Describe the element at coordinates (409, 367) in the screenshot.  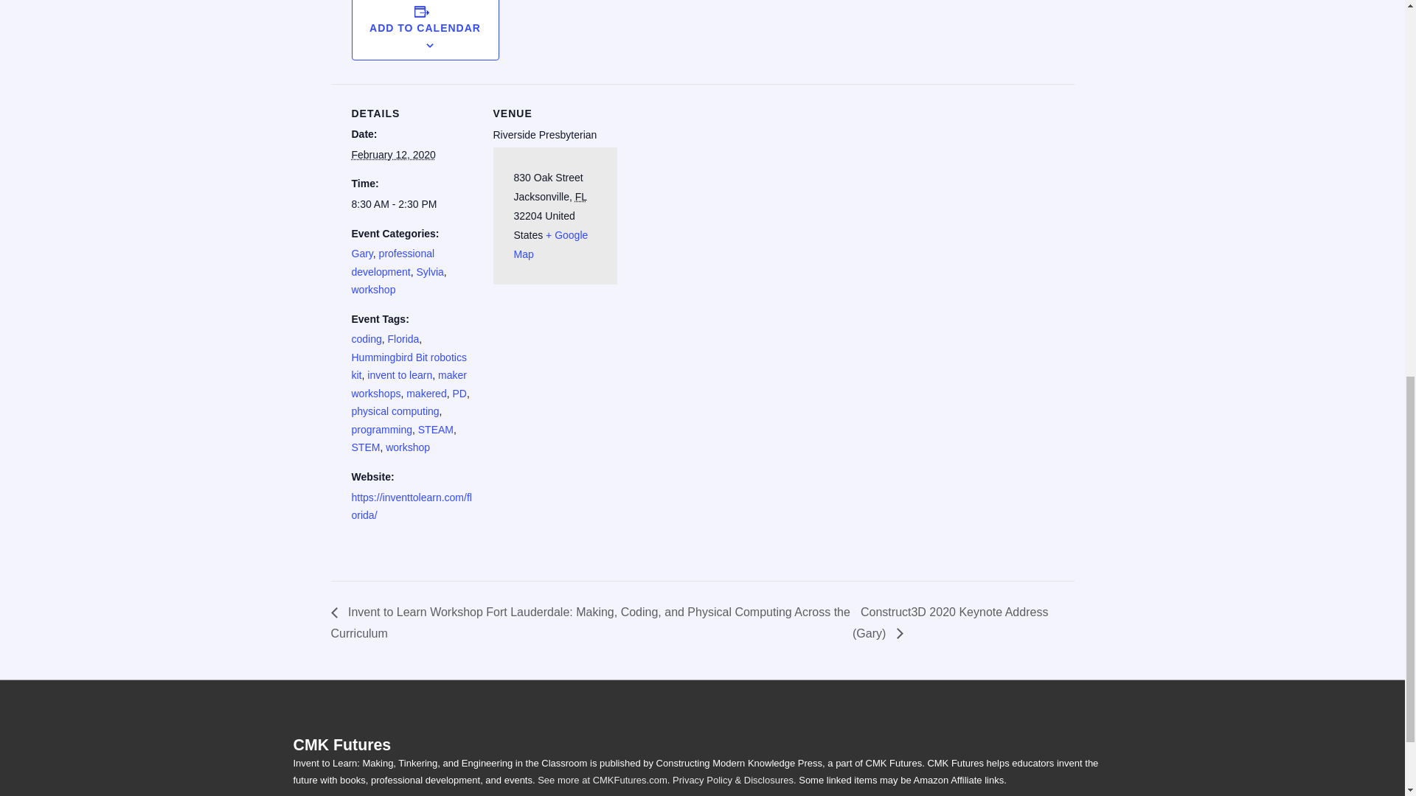
I see `Hummingbird Bit robotics kit` at that location.